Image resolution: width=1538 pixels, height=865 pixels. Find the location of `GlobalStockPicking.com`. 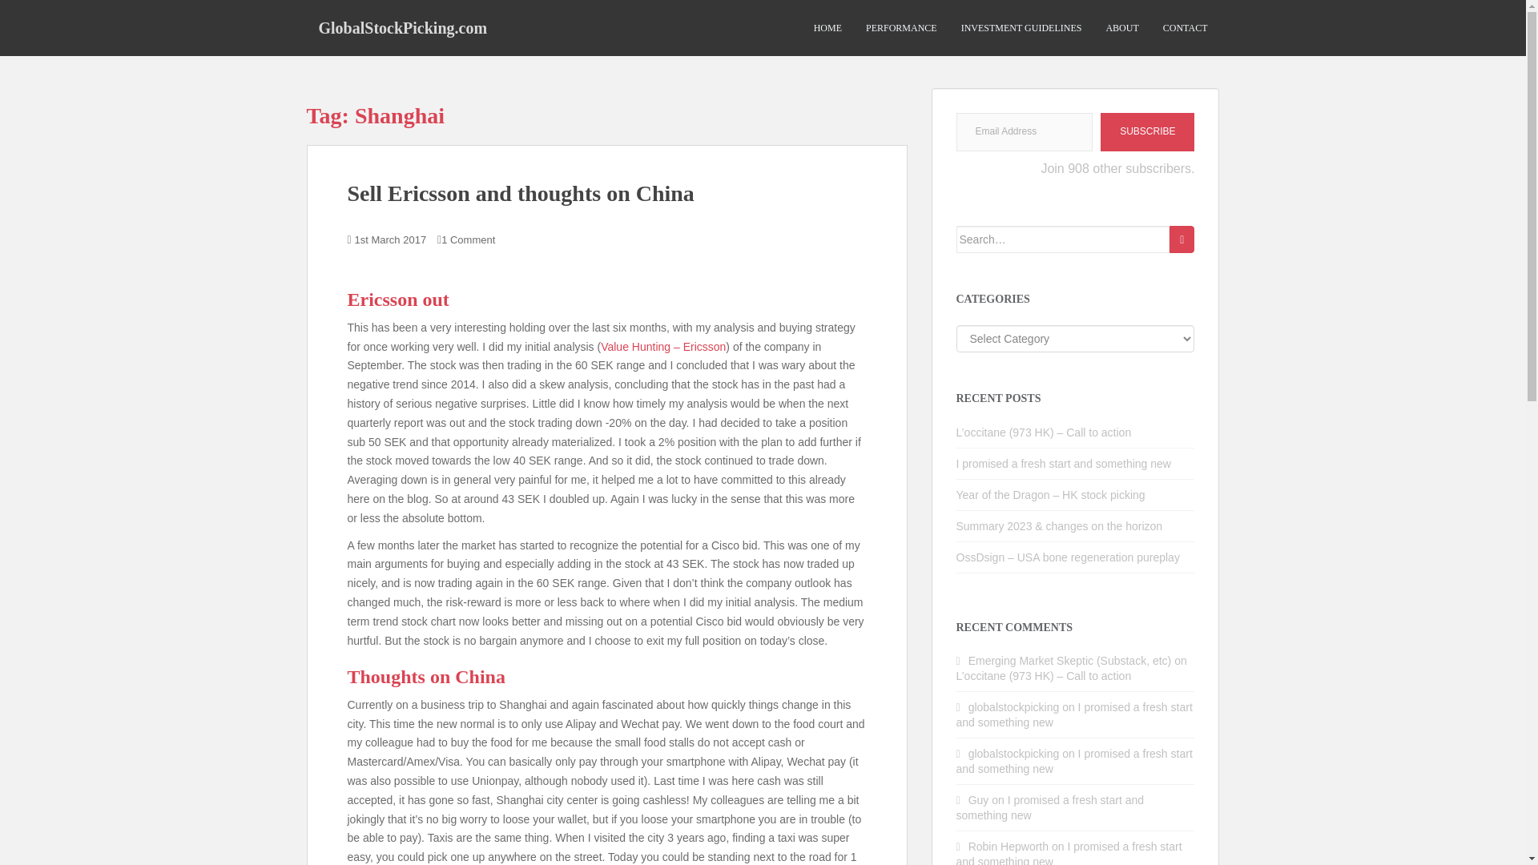

GlobalStockPicking.com is located at coordinates (402, 27).